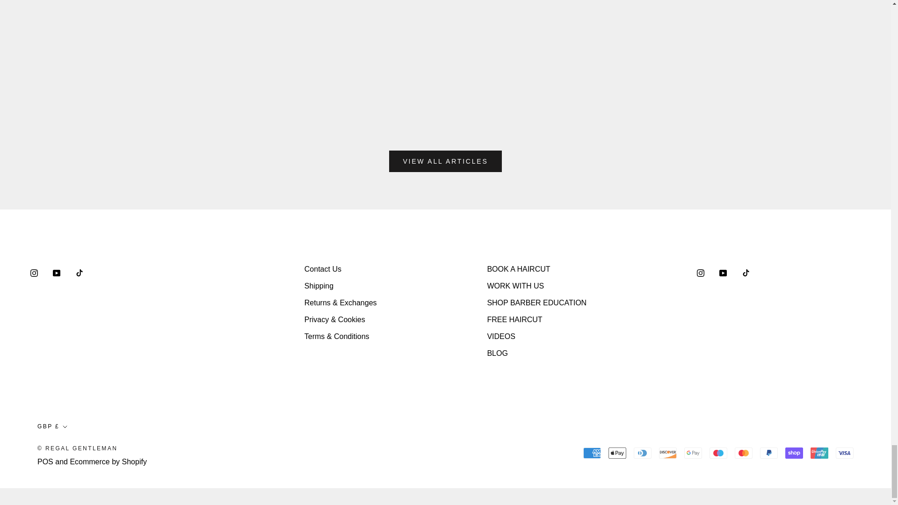 This screenshot has width=898, height=505. What do you see at coordinates (693, 453) in the screenshot?
I see `Google Pay` at bounding box center [693, 453].